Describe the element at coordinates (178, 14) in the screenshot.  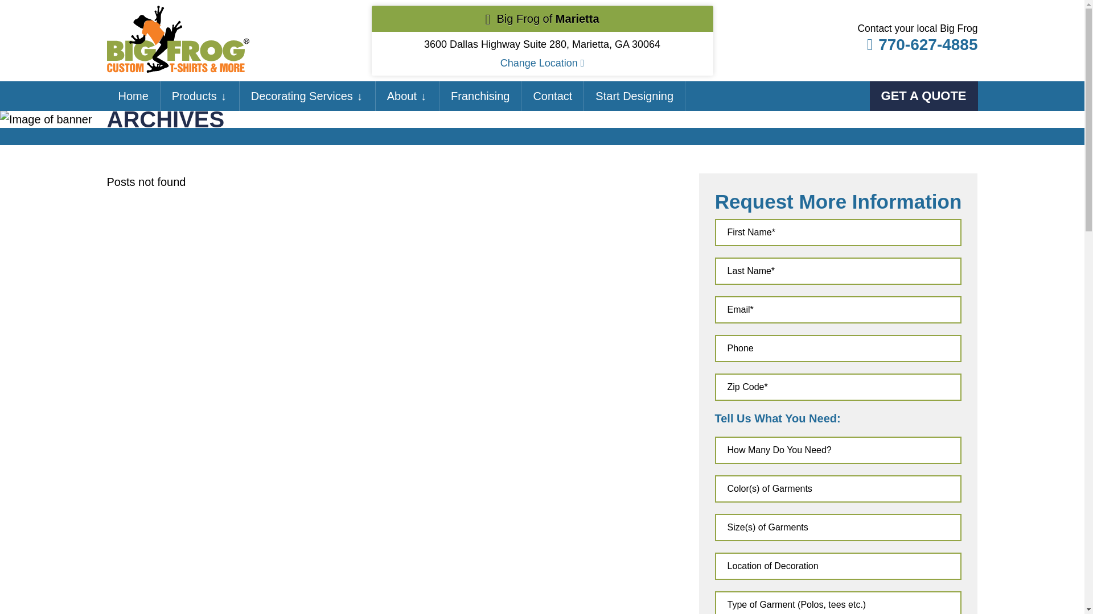
I see `Big Frog logo, custom t-shirts and more, homepage` at that location.